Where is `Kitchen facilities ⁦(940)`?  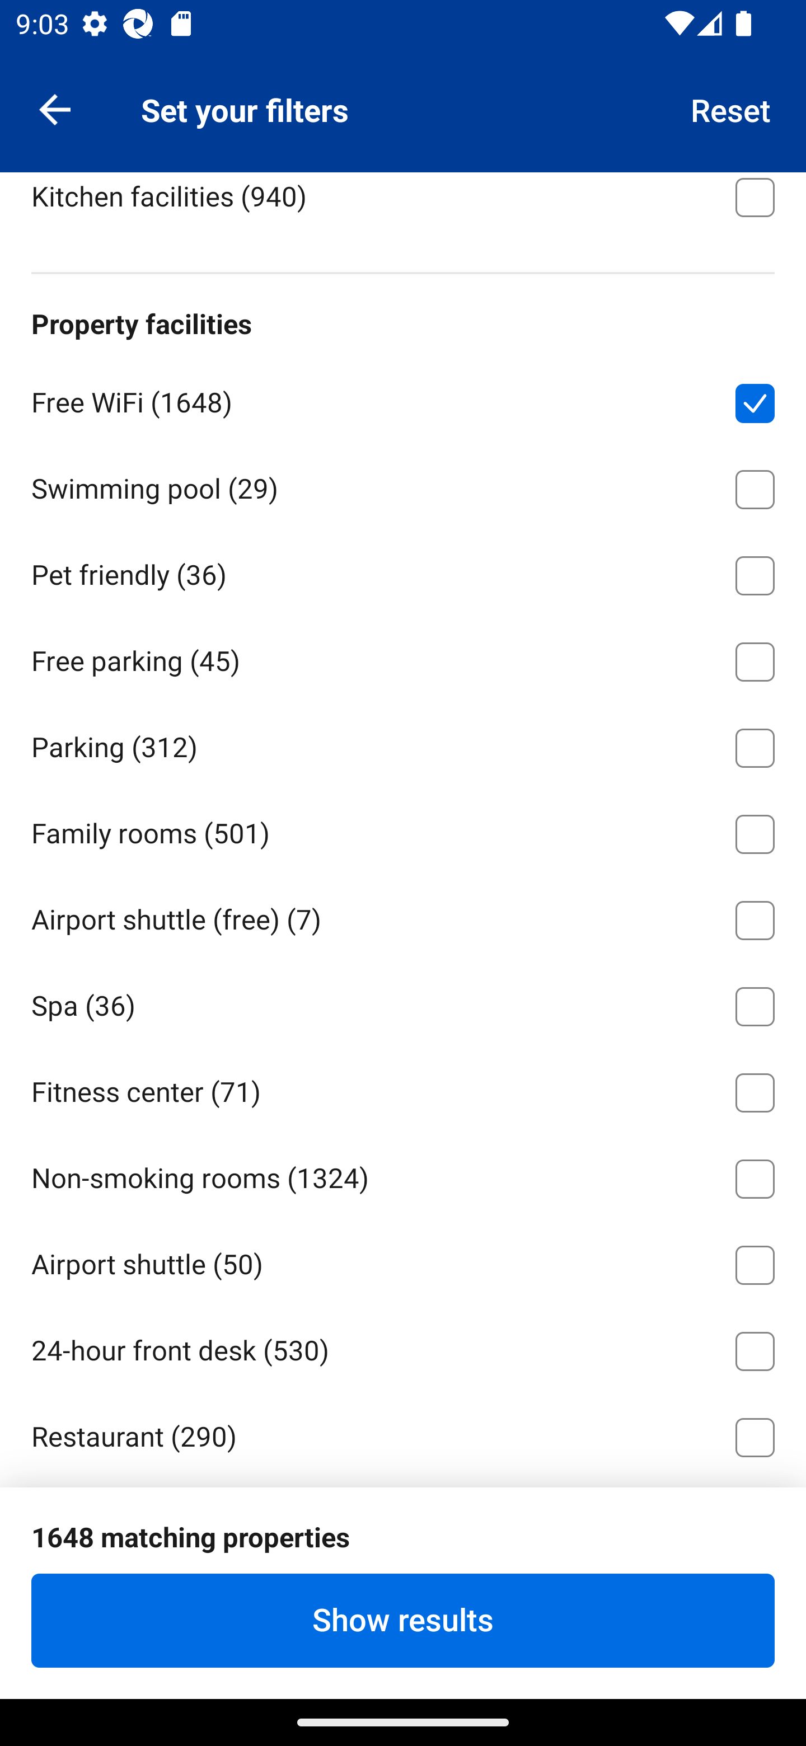
Kitchen facilities ⁦(940) is located at coordinates (403, 206).